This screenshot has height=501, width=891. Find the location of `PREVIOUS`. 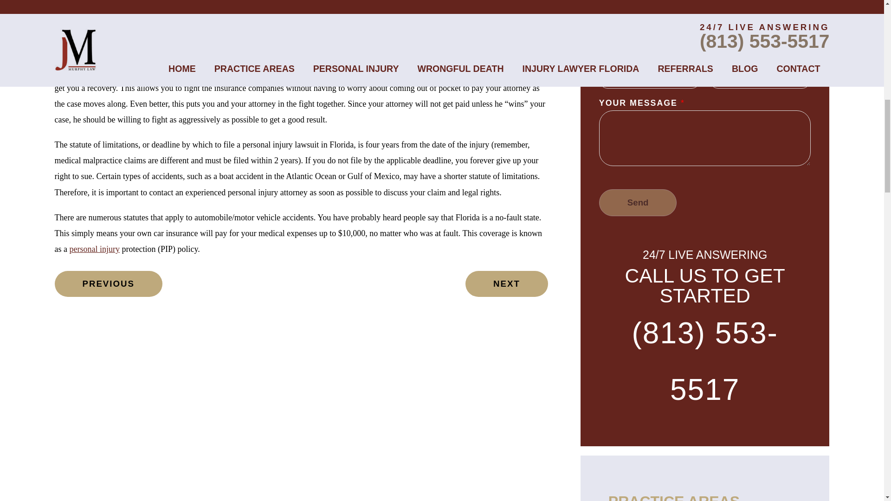

PREVIOUS is located at coordinates (108, 284).